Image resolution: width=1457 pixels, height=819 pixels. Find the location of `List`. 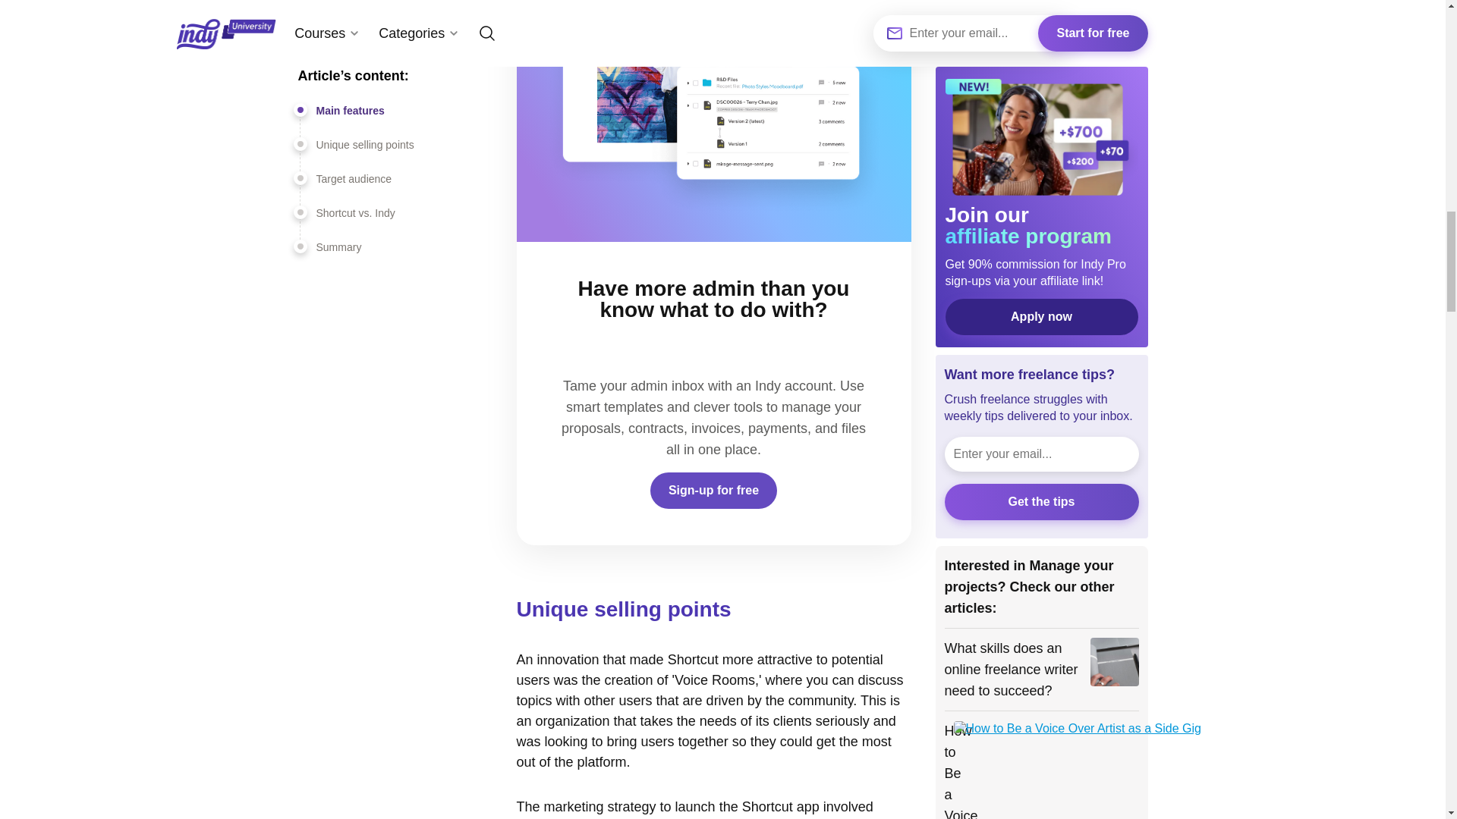

List is located at coordinates (1017, 206).